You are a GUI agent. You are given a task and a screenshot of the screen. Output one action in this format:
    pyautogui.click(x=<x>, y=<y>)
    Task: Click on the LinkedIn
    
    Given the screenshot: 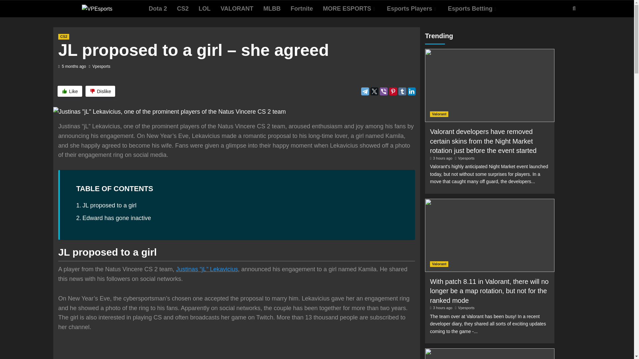 What is the action you would take?
    pyautogui.click(x=411, y=91)
    